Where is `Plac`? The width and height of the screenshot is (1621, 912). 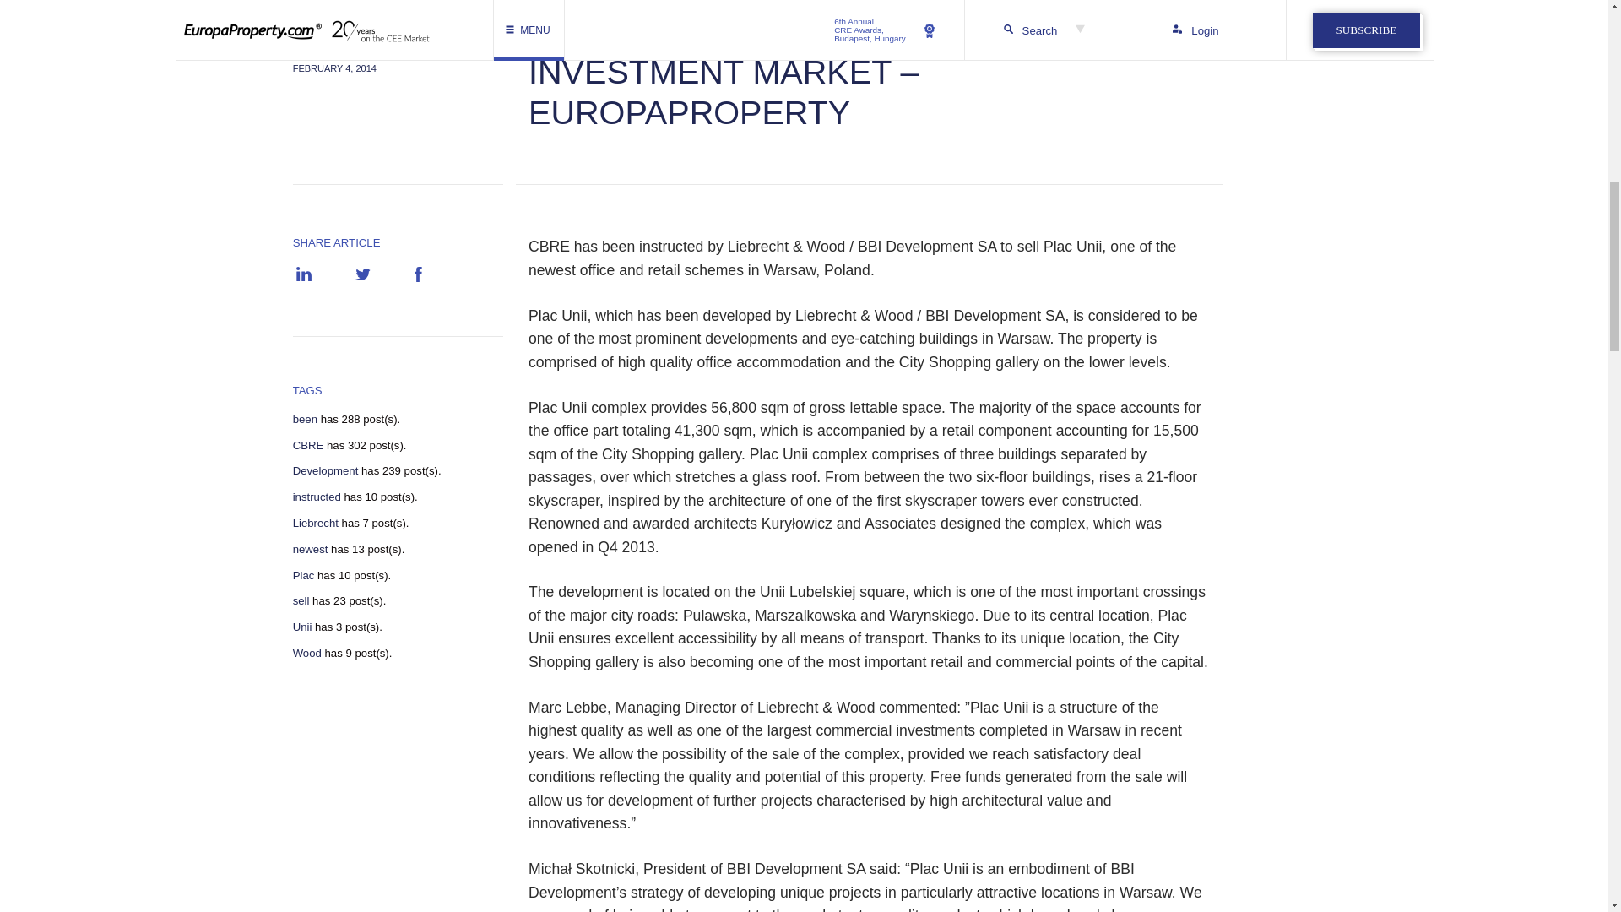
Plac is located at coordinates (304, 576).